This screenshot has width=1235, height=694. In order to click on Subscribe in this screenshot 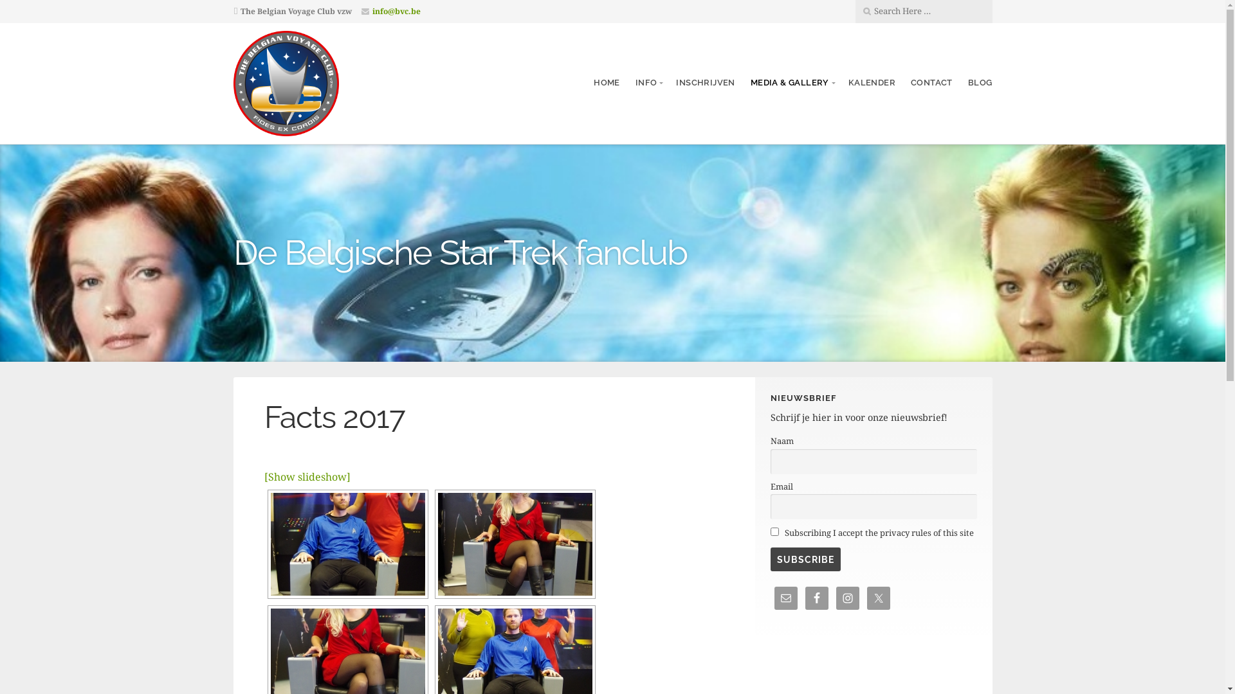, I will do `click(805, 559)`.